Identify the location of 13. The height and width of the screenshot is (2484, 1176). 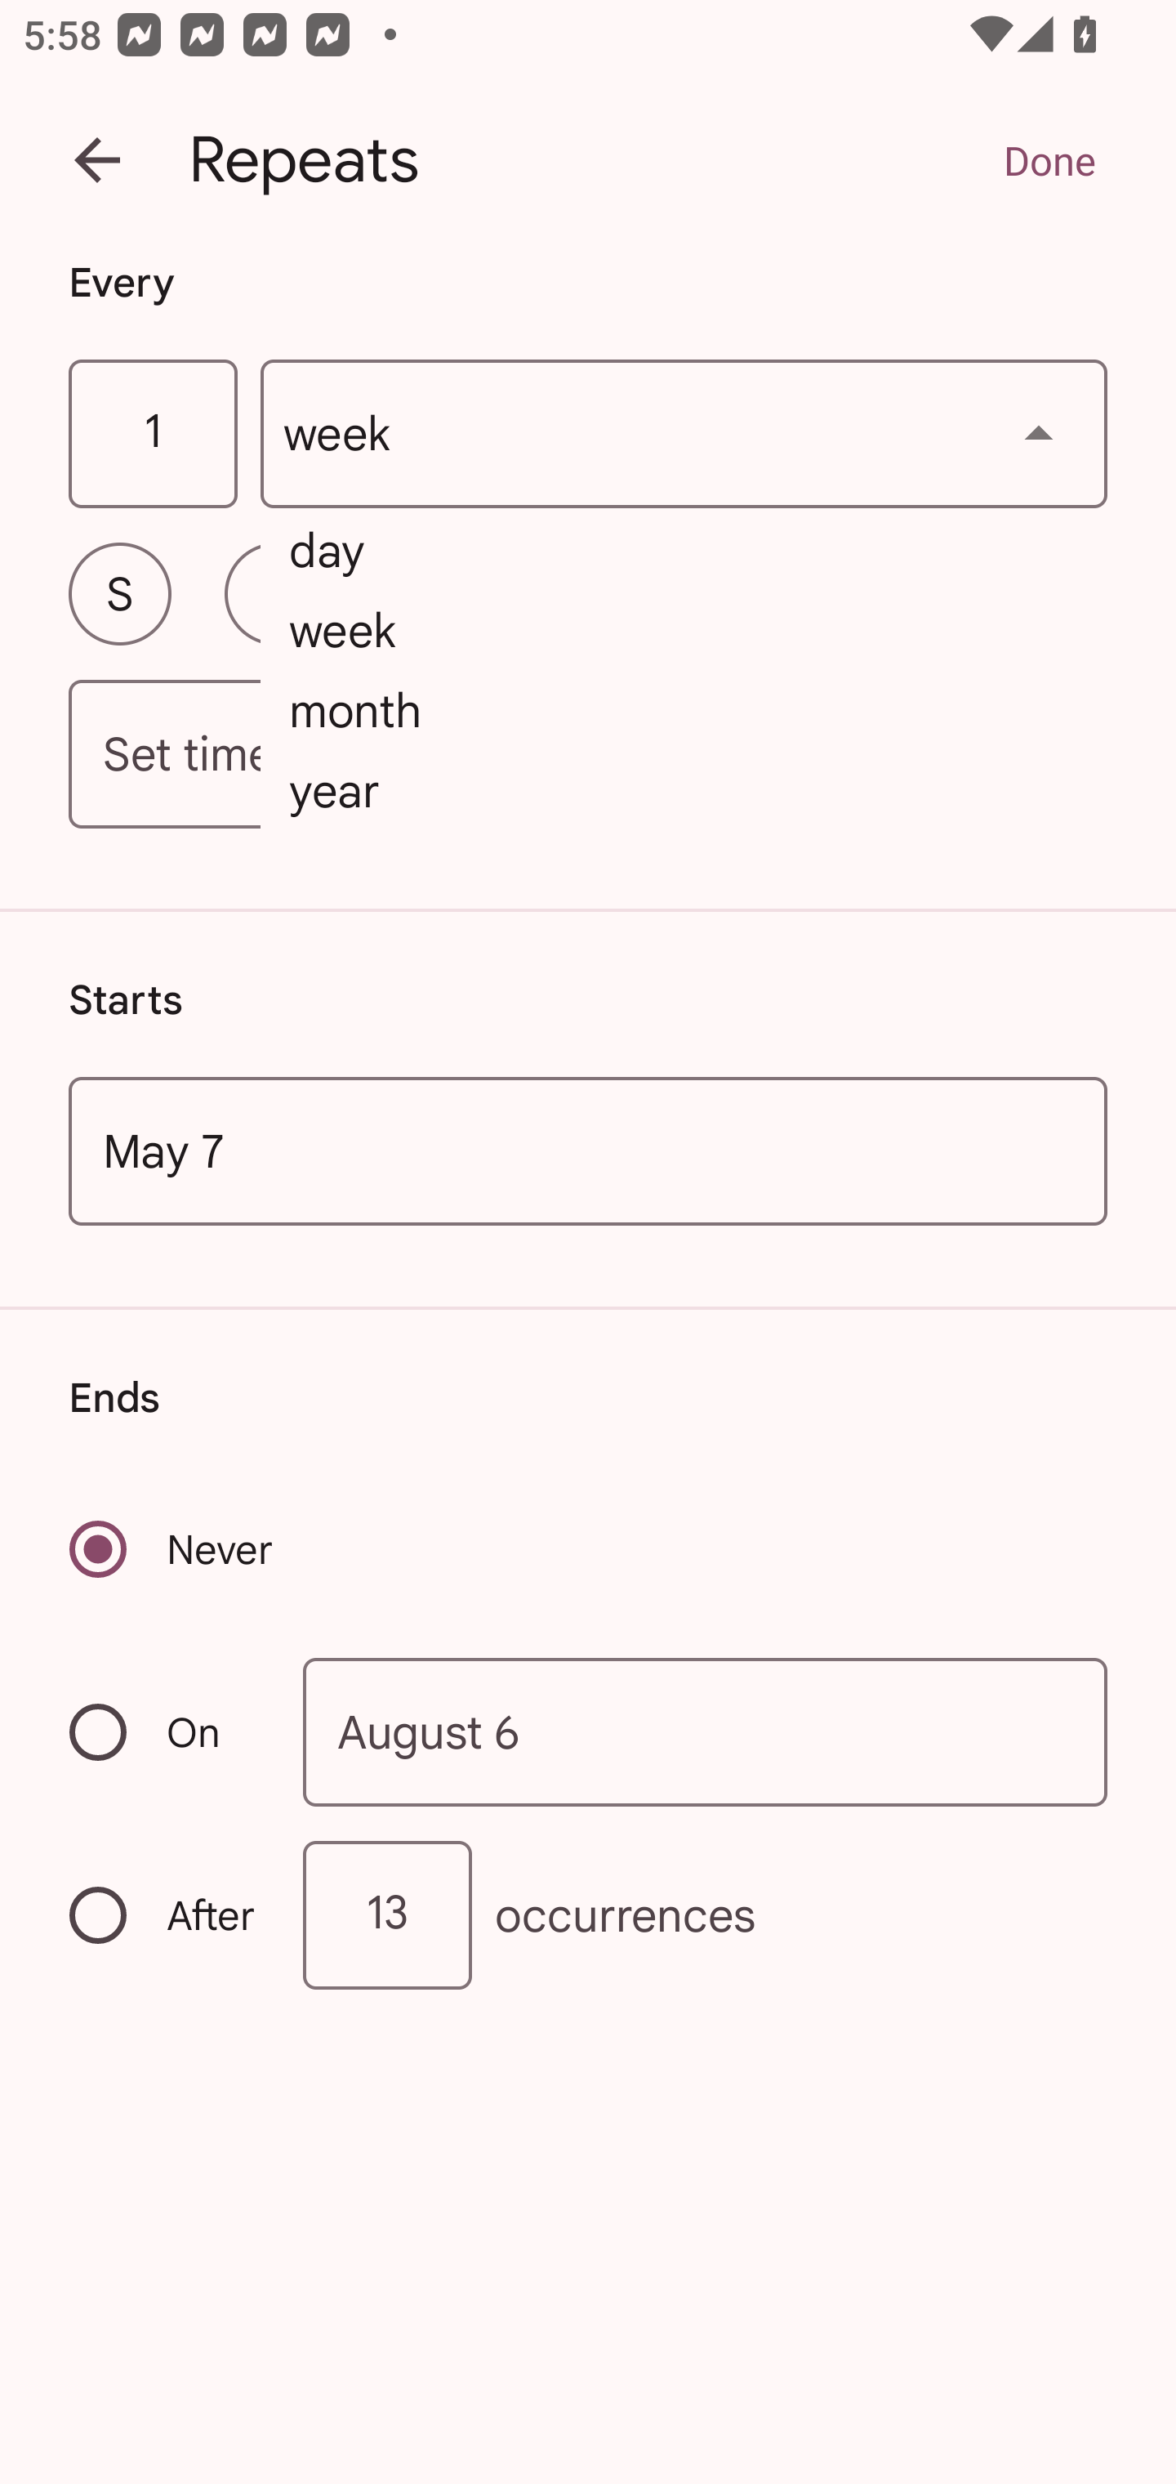
(387, 1915).